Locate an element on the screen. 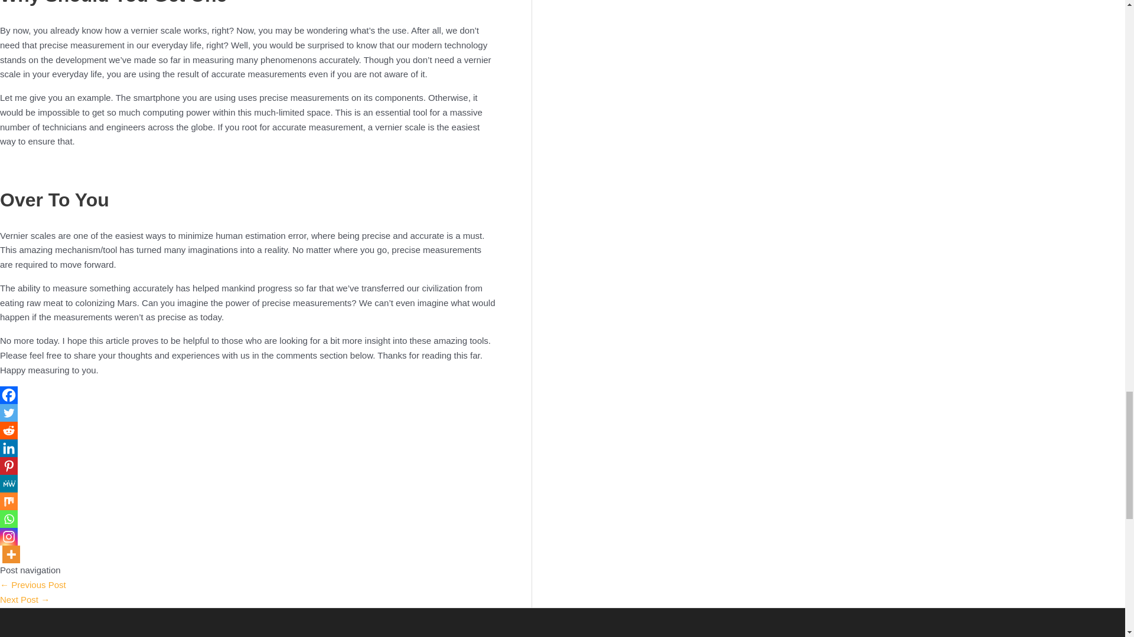  Linkedin is located at coordinates (9, 448).